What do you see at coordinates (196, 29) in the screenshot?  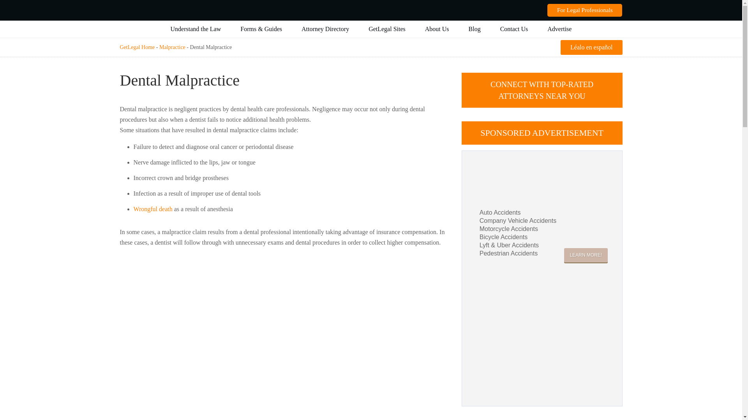 I see `Understand the Law` at bounding box center [196, 29].